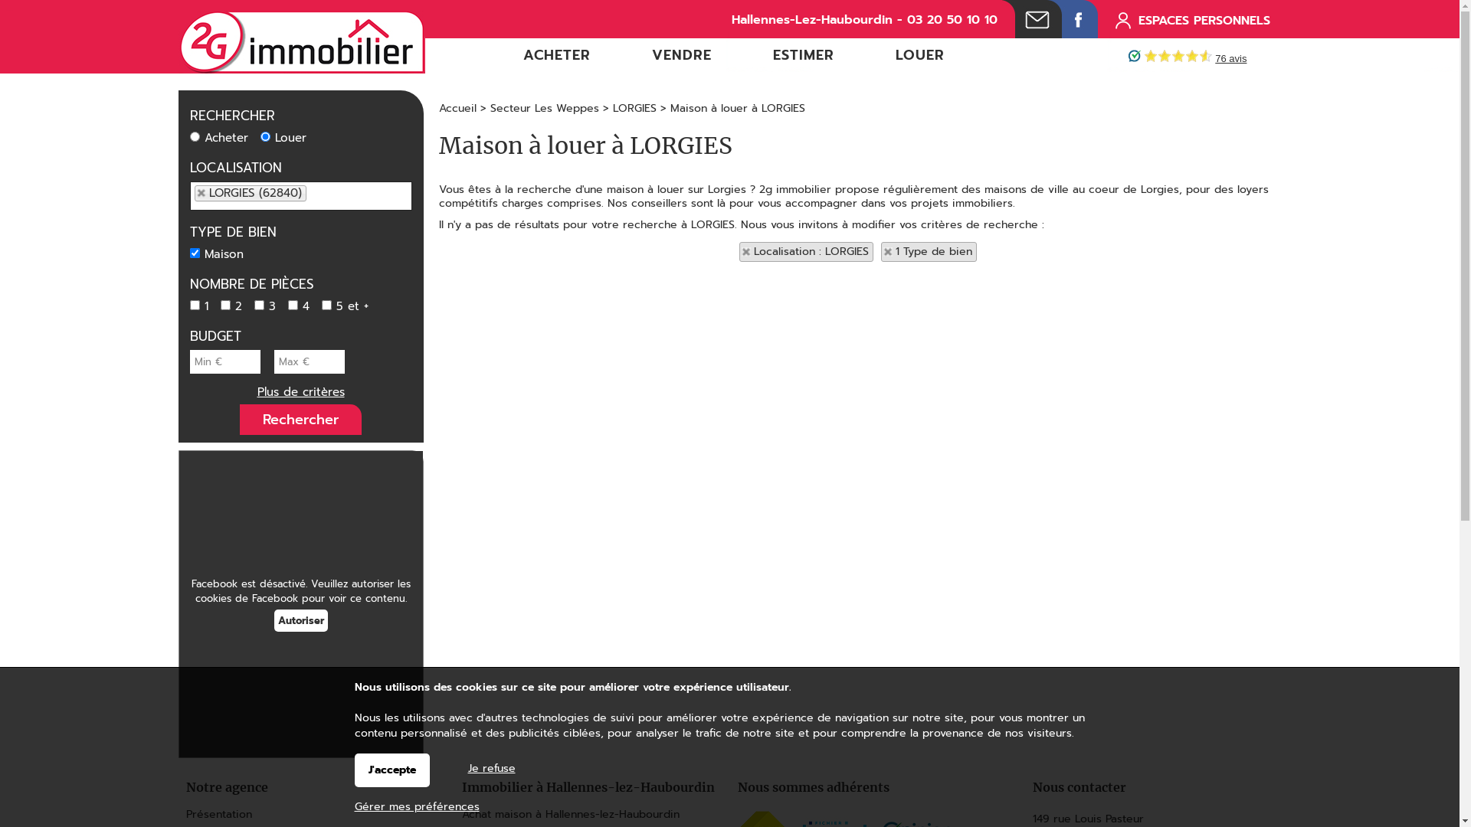 Image resolution: width=1471 pixels, height=827 pixels. I want to click on Autoriser, so click(301, 620).